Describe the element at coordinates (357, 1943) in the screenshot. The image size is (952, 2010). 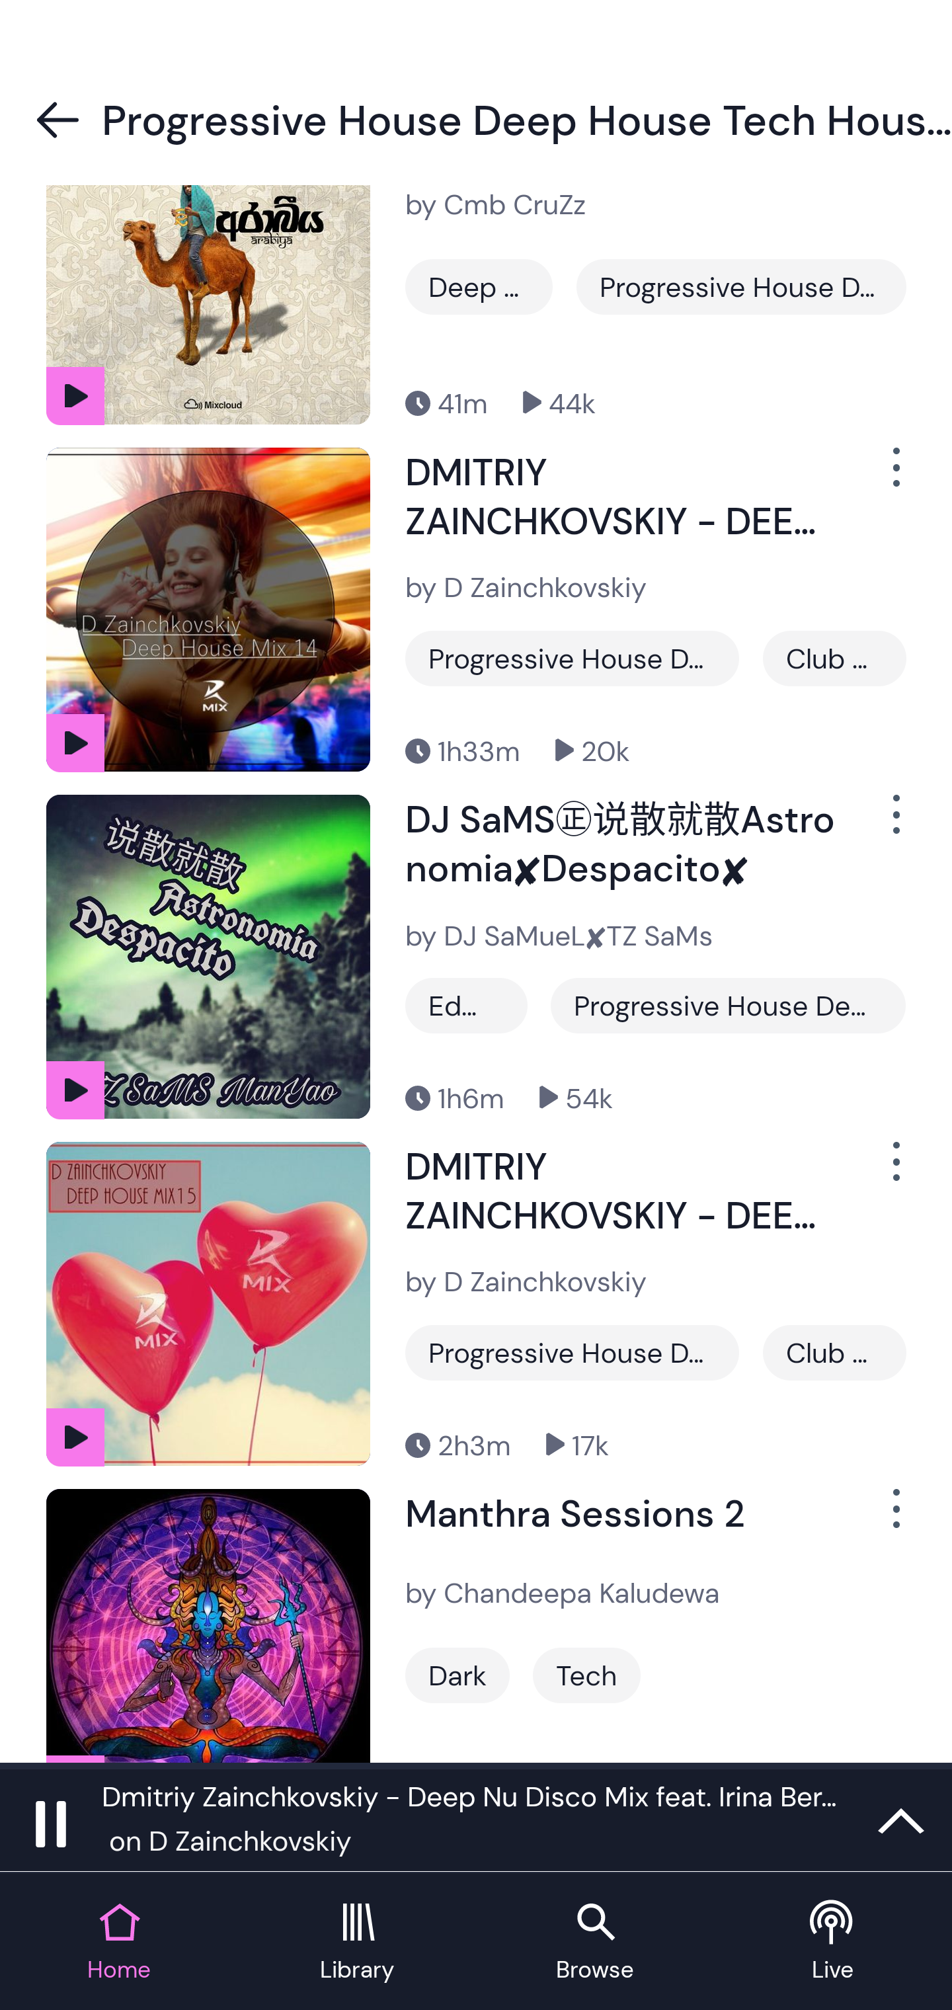
I see `Library tab Library` at that location.